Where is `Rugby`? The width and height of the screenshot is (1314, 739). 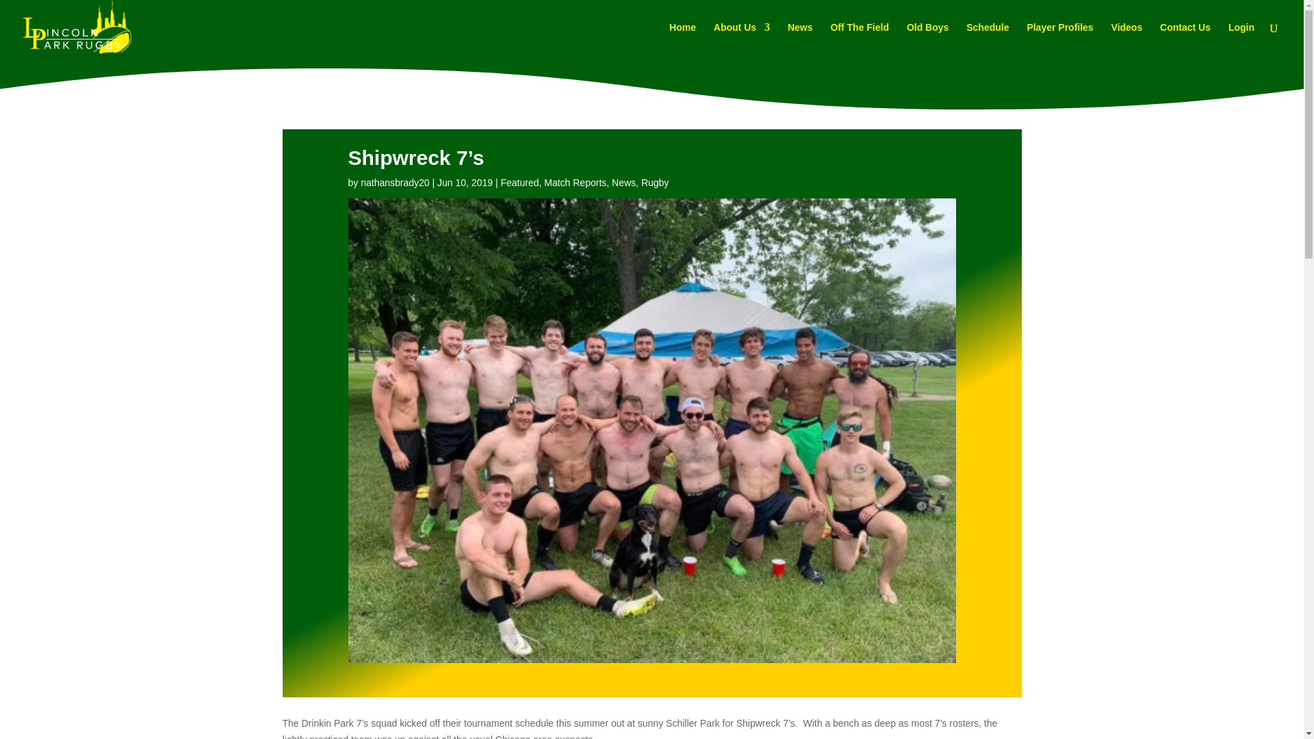
Rugby is located at coordinates (654, 183).